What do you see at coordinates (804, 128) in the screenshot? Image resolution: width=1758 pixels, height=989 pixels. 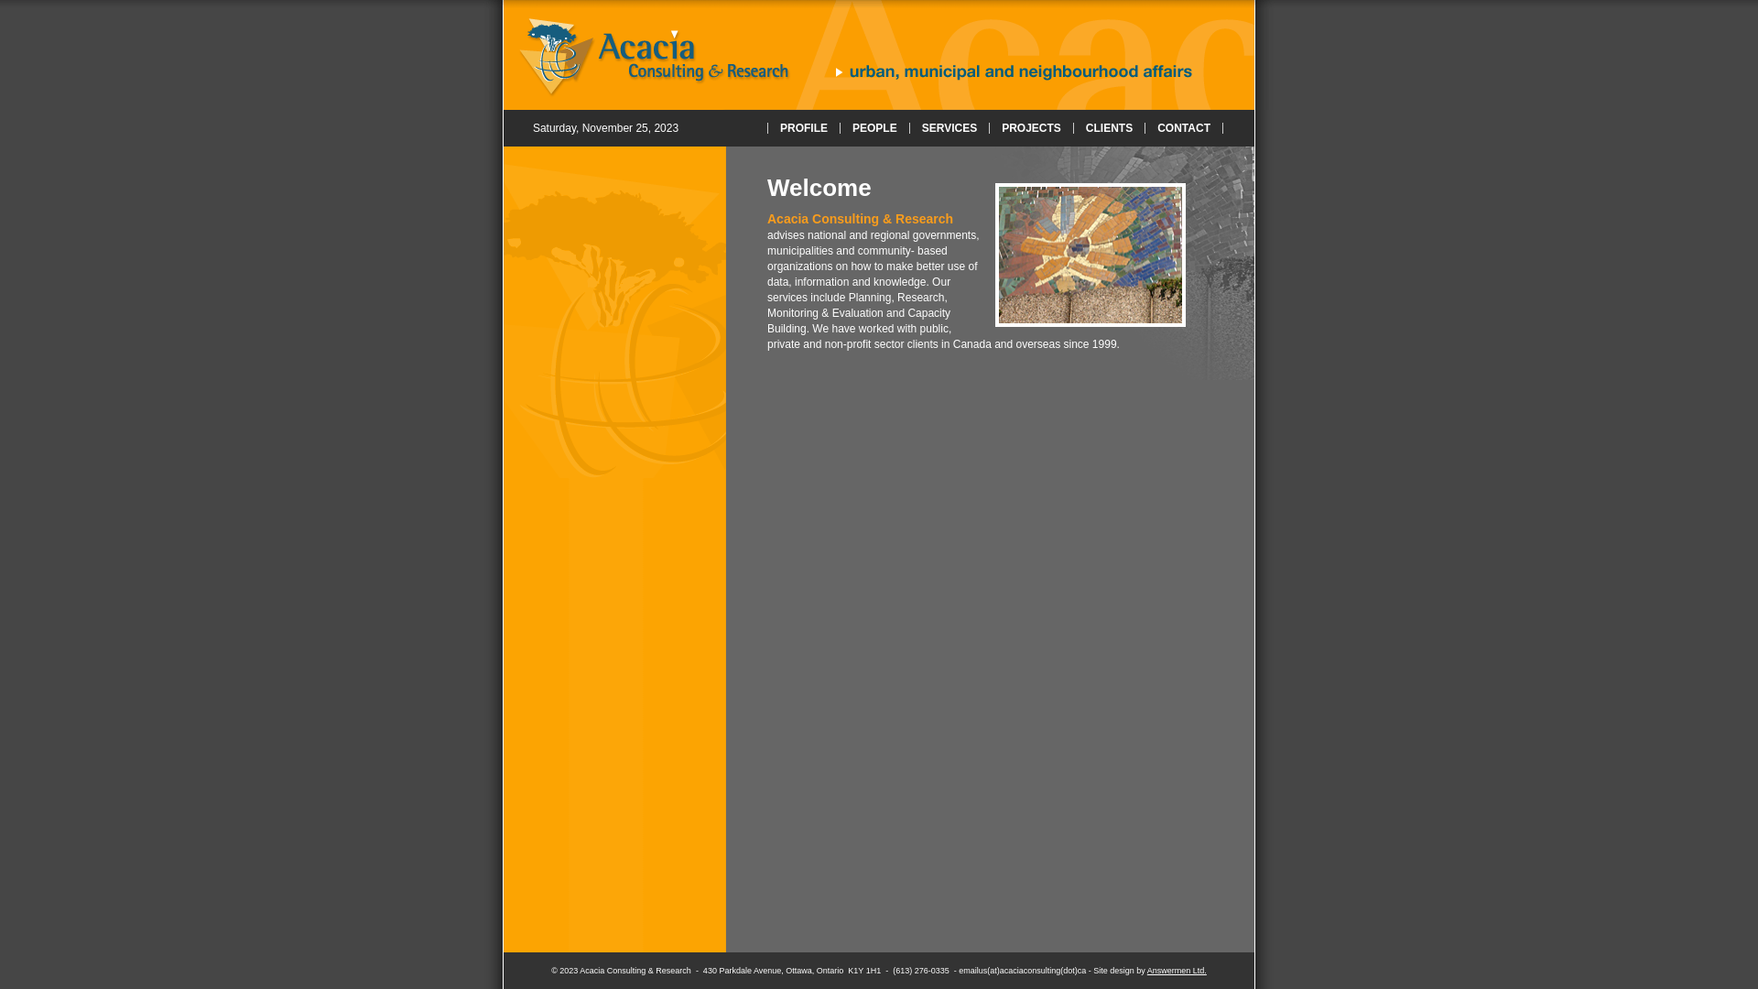 I see `PROFILE` at bounding box center [804, 128].